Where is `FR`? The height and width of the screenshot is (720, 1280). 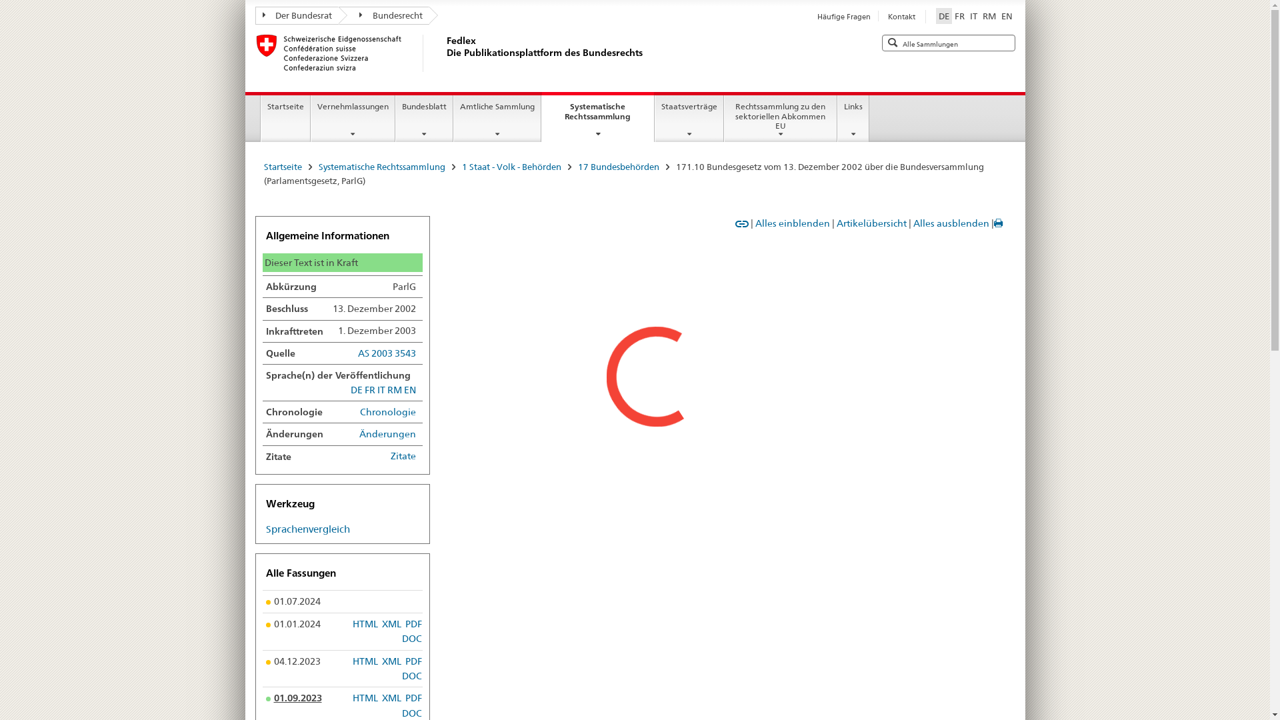 FR is located at coordinates (960, 16).